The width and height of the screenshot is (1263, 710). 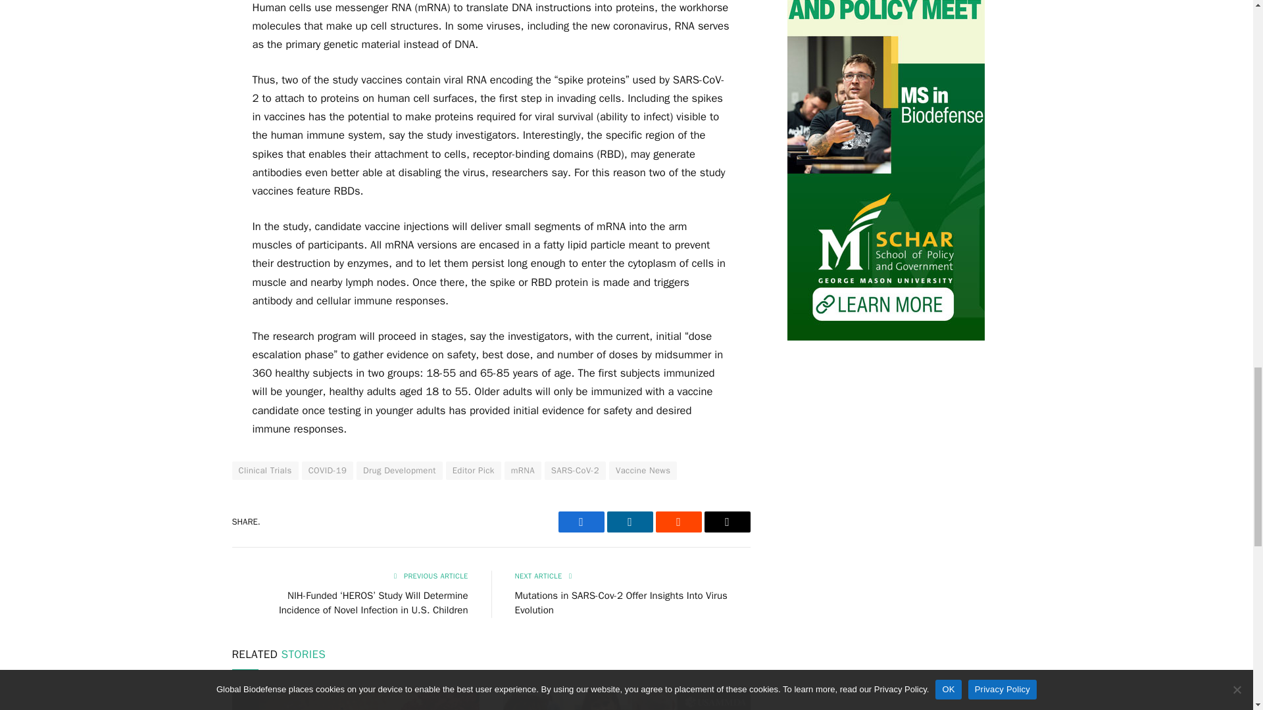 I want to click on Mutations in SARS-Cov-2 Offer Insights Into Virus Evolution, so click(x=620, y=603).